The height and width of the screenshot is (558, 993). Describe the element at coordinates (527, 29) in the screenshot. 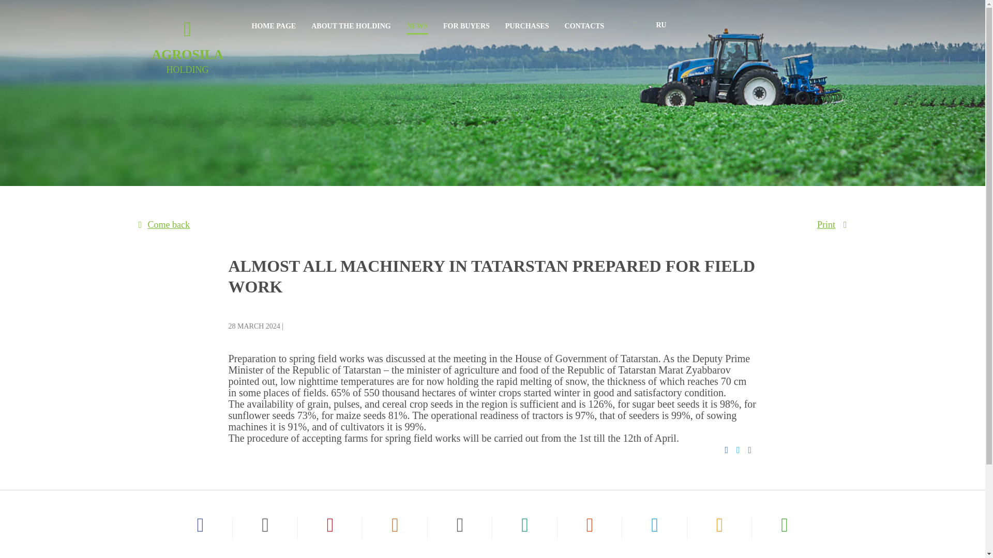

I see `Print` at that location.